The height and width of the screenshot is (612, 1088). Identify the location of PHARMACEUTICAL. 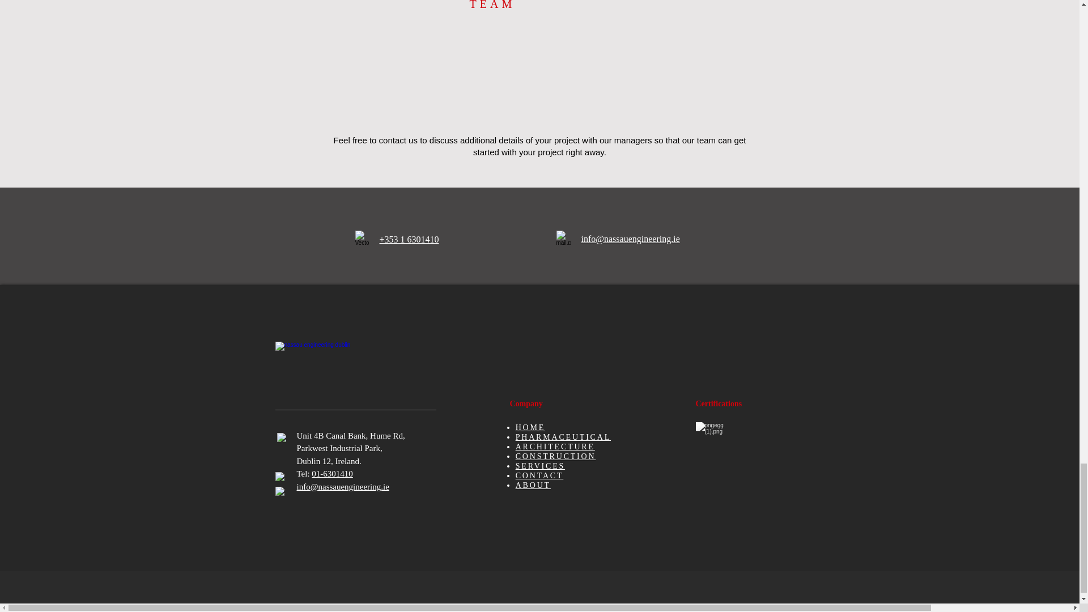
(563, 436).